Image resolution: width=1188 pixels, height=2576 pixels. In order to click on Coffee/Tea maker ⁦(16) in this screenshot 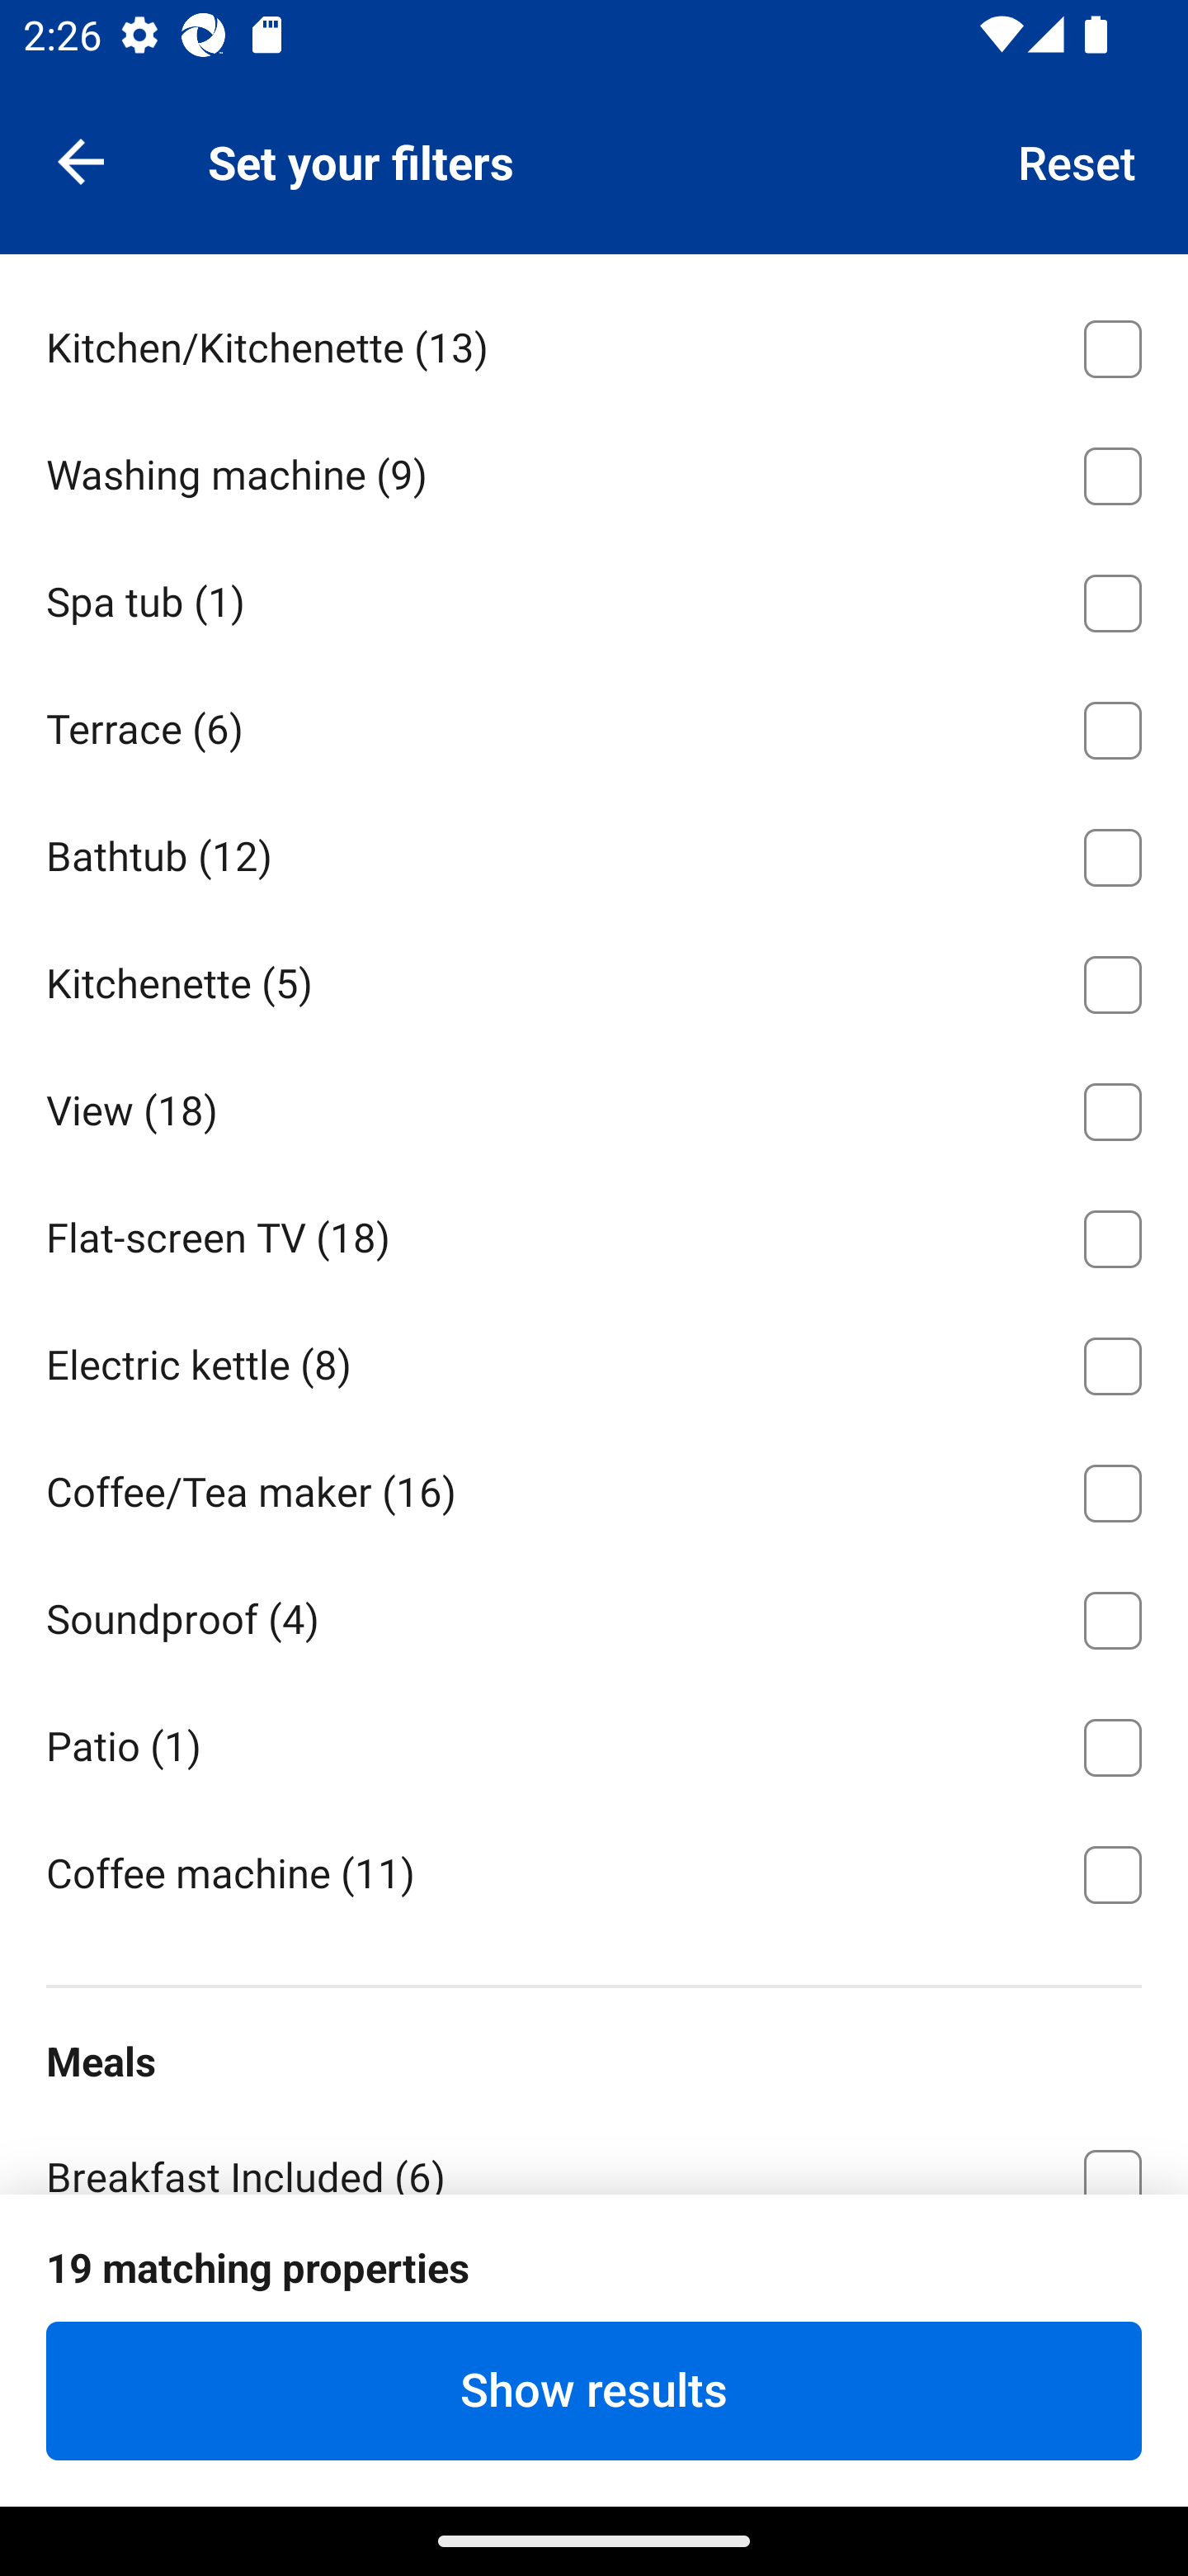, I will do `click(594, 1488)`.